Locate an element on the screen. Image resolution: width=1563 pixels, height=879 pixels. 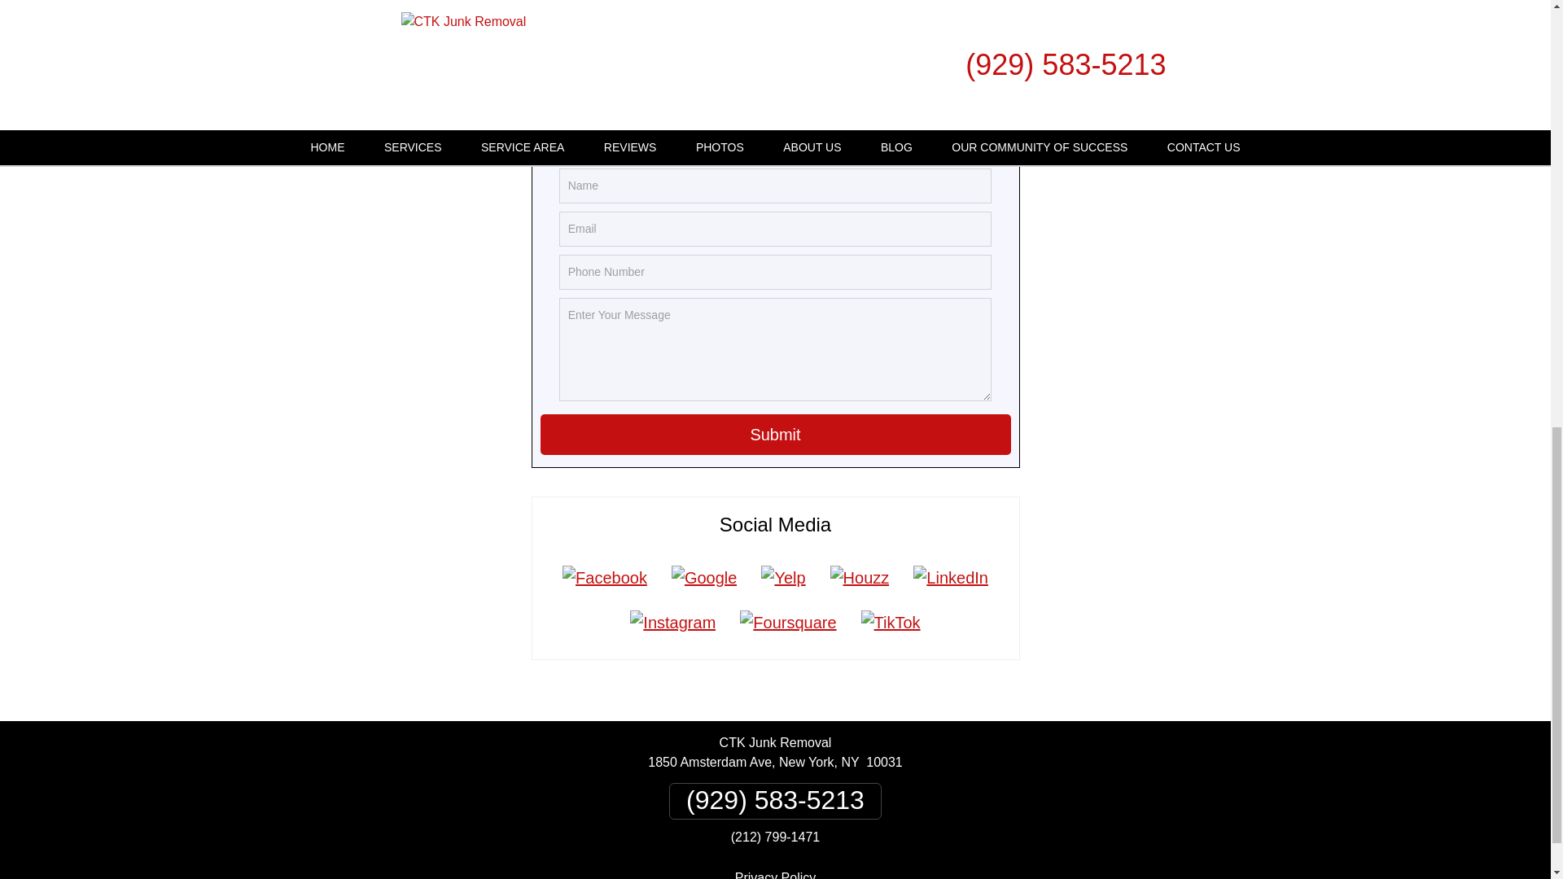
Yelp is located at coordinates (783, 578).